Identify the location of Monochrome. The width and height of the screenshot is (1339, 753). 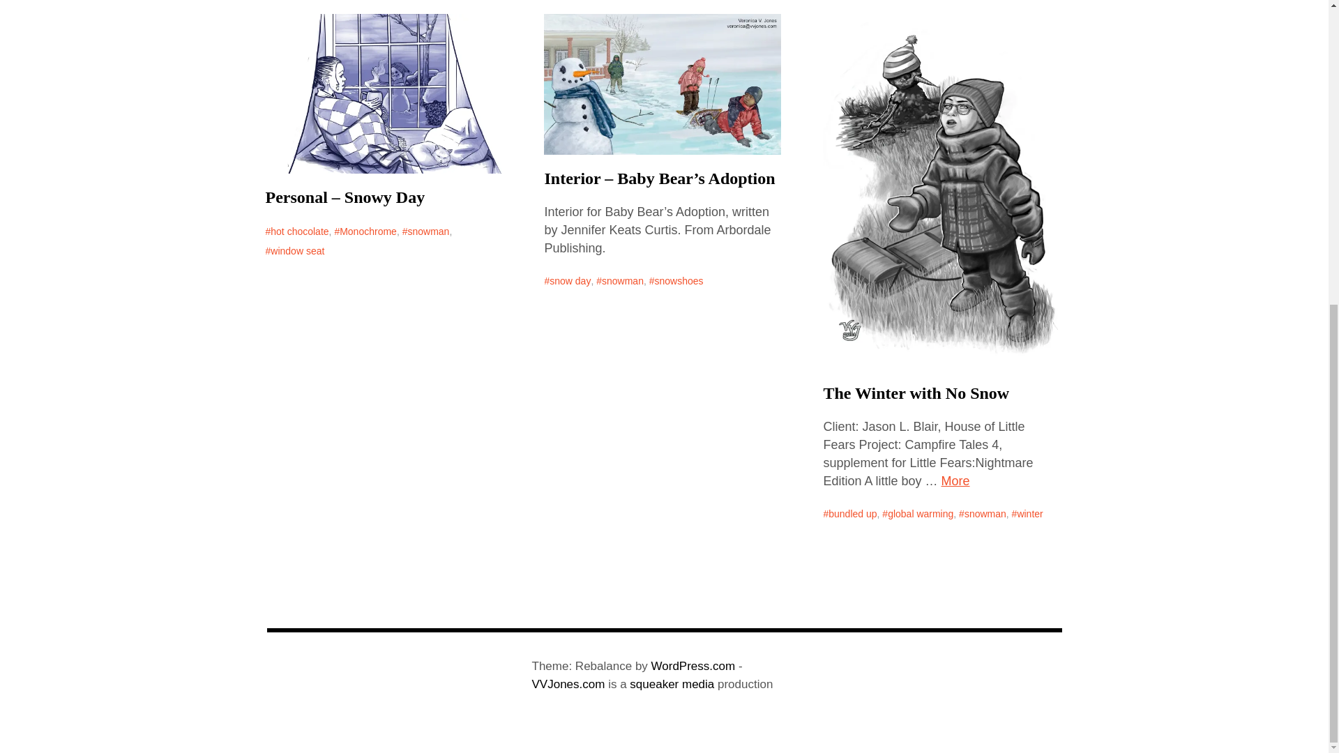
(365, 231).